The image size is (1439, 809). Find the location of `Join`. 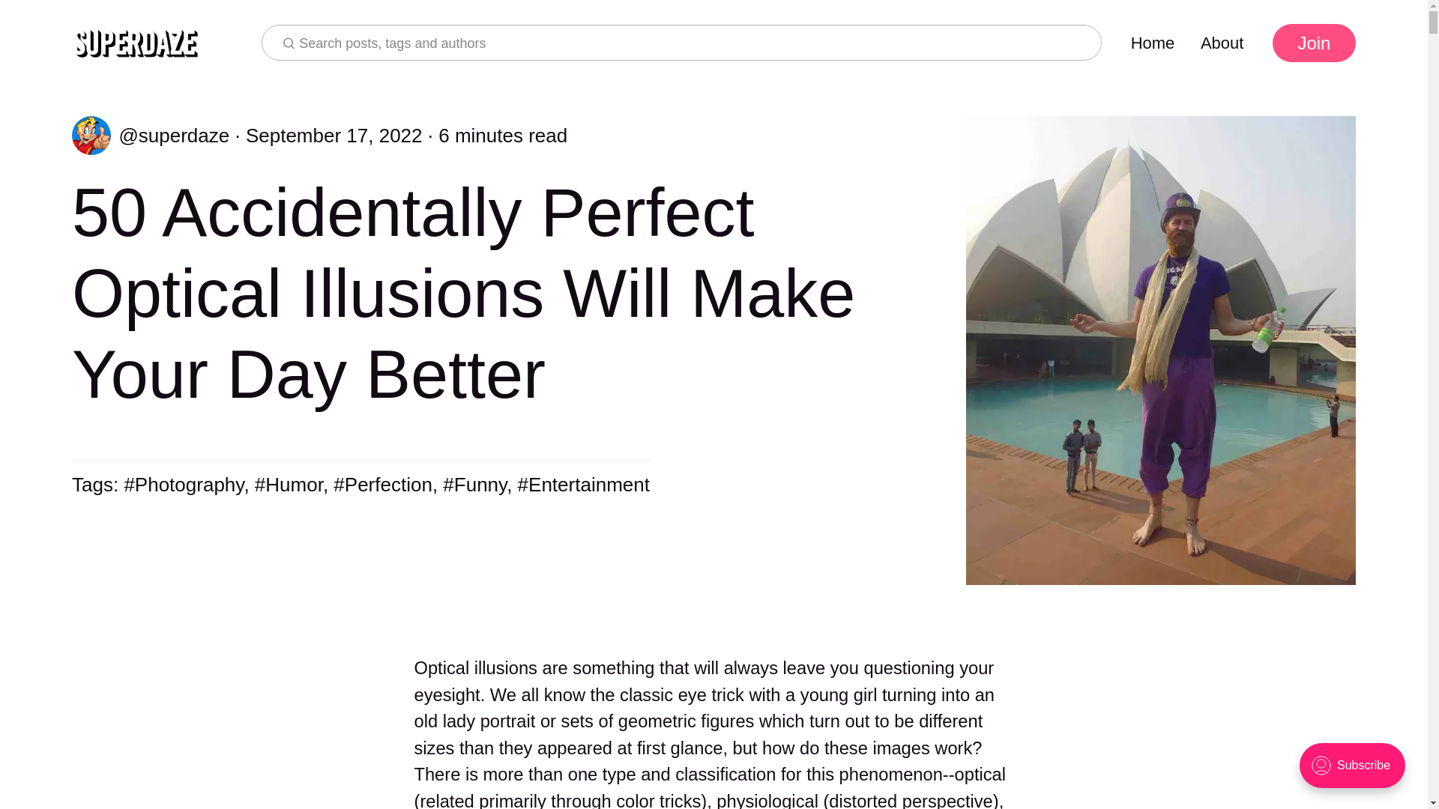

Join is located at coordinates (1313, 43).